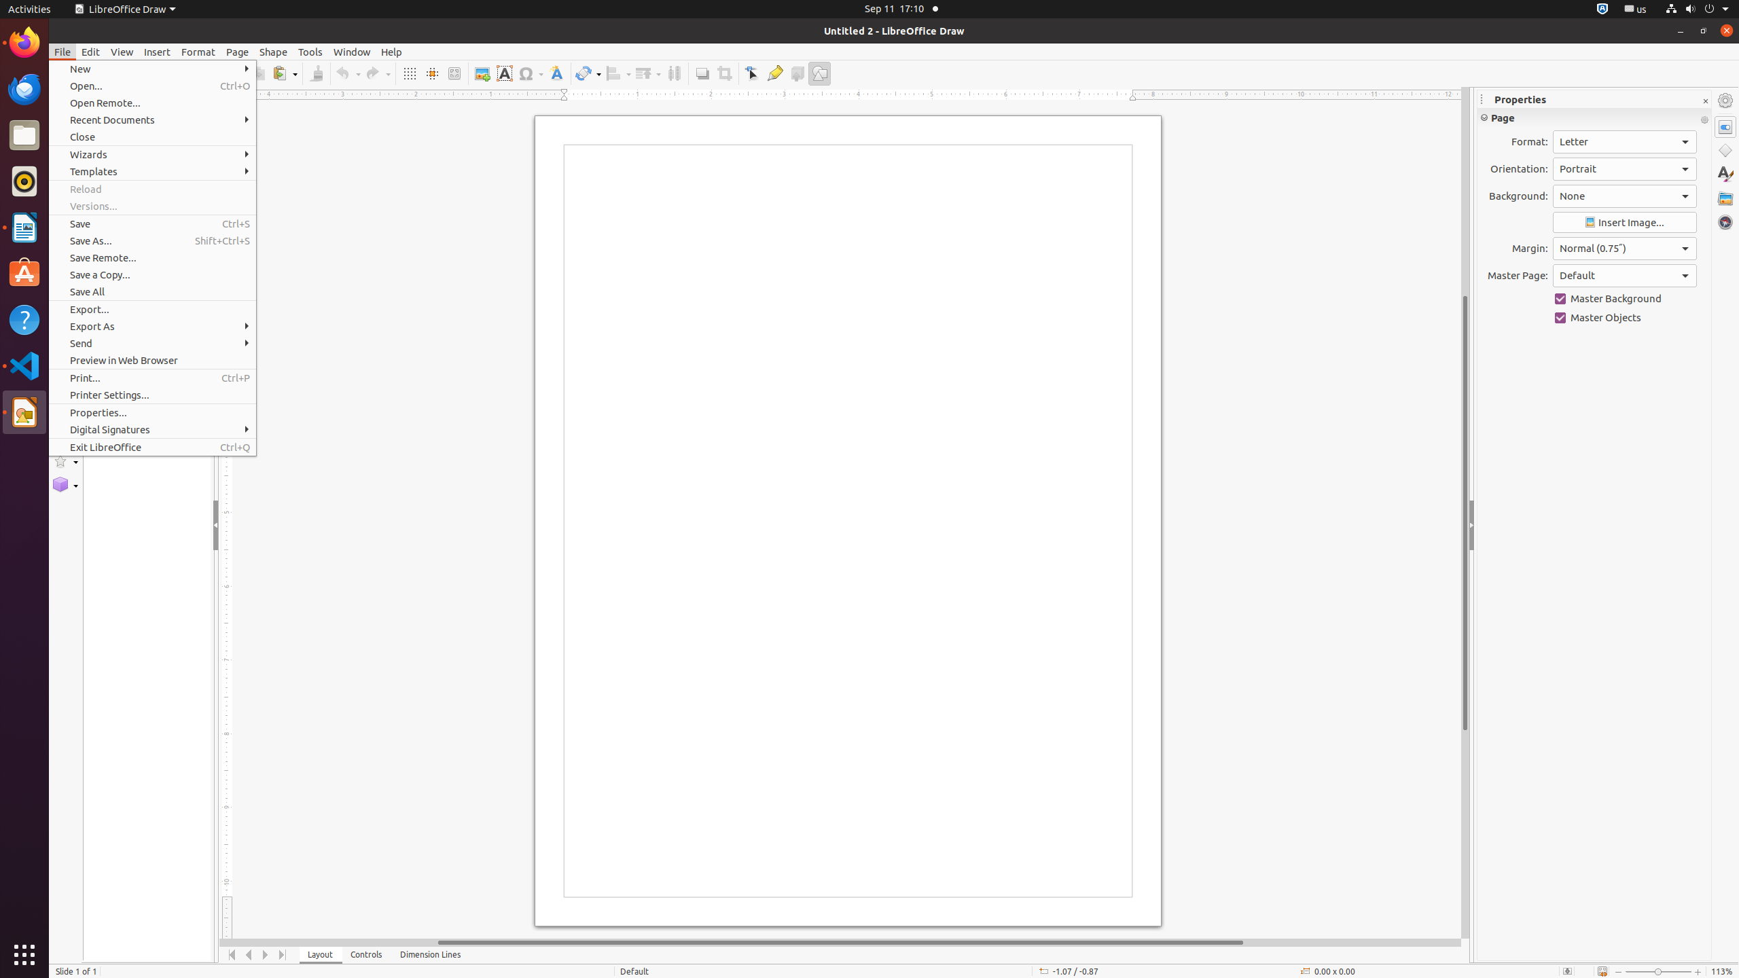 Image resolution: width=1739 pixels, height=978 pixels. What do you see at coordinates (348, 73) in the screenshot?
I see `Undo` at bounding box center [348, 73].